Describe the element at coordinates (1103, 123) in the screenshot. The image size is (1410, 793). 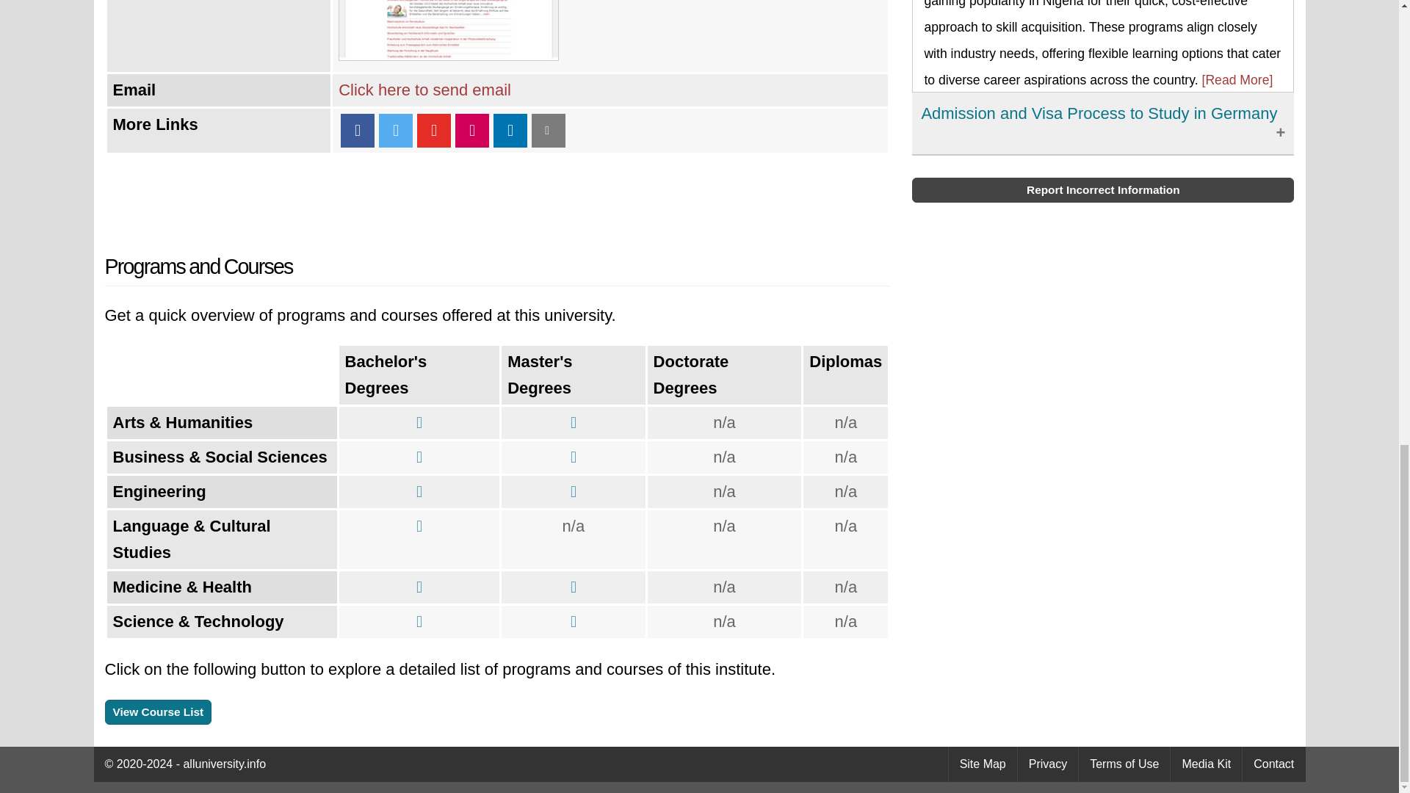
I see `Admission and Visa Process to Study in Germany` at that location.